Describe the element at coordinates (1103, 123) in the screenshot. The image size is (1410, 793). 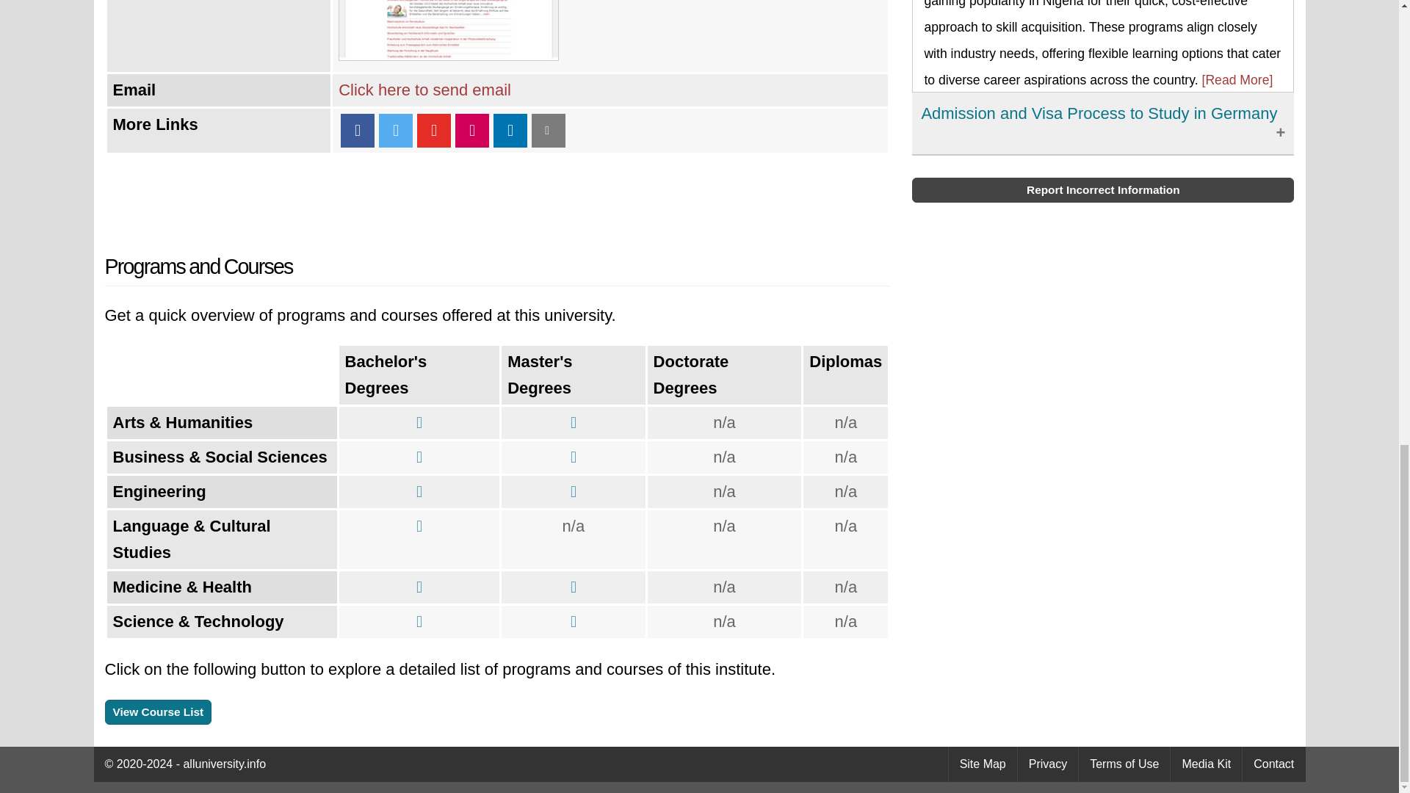
I see `Admission and Visa Process to Study in Germany` at that location.